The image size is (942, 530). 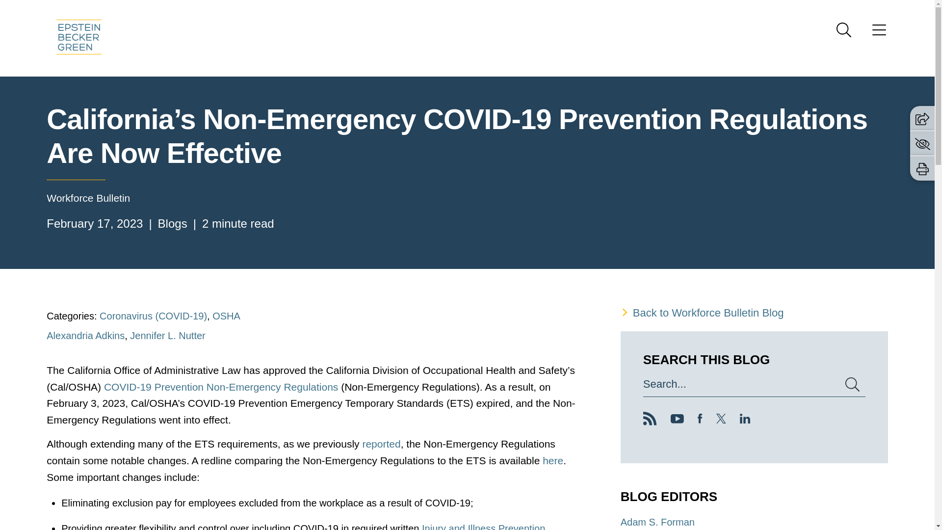 I want to click on OSHA, so click(x=226, y=316).